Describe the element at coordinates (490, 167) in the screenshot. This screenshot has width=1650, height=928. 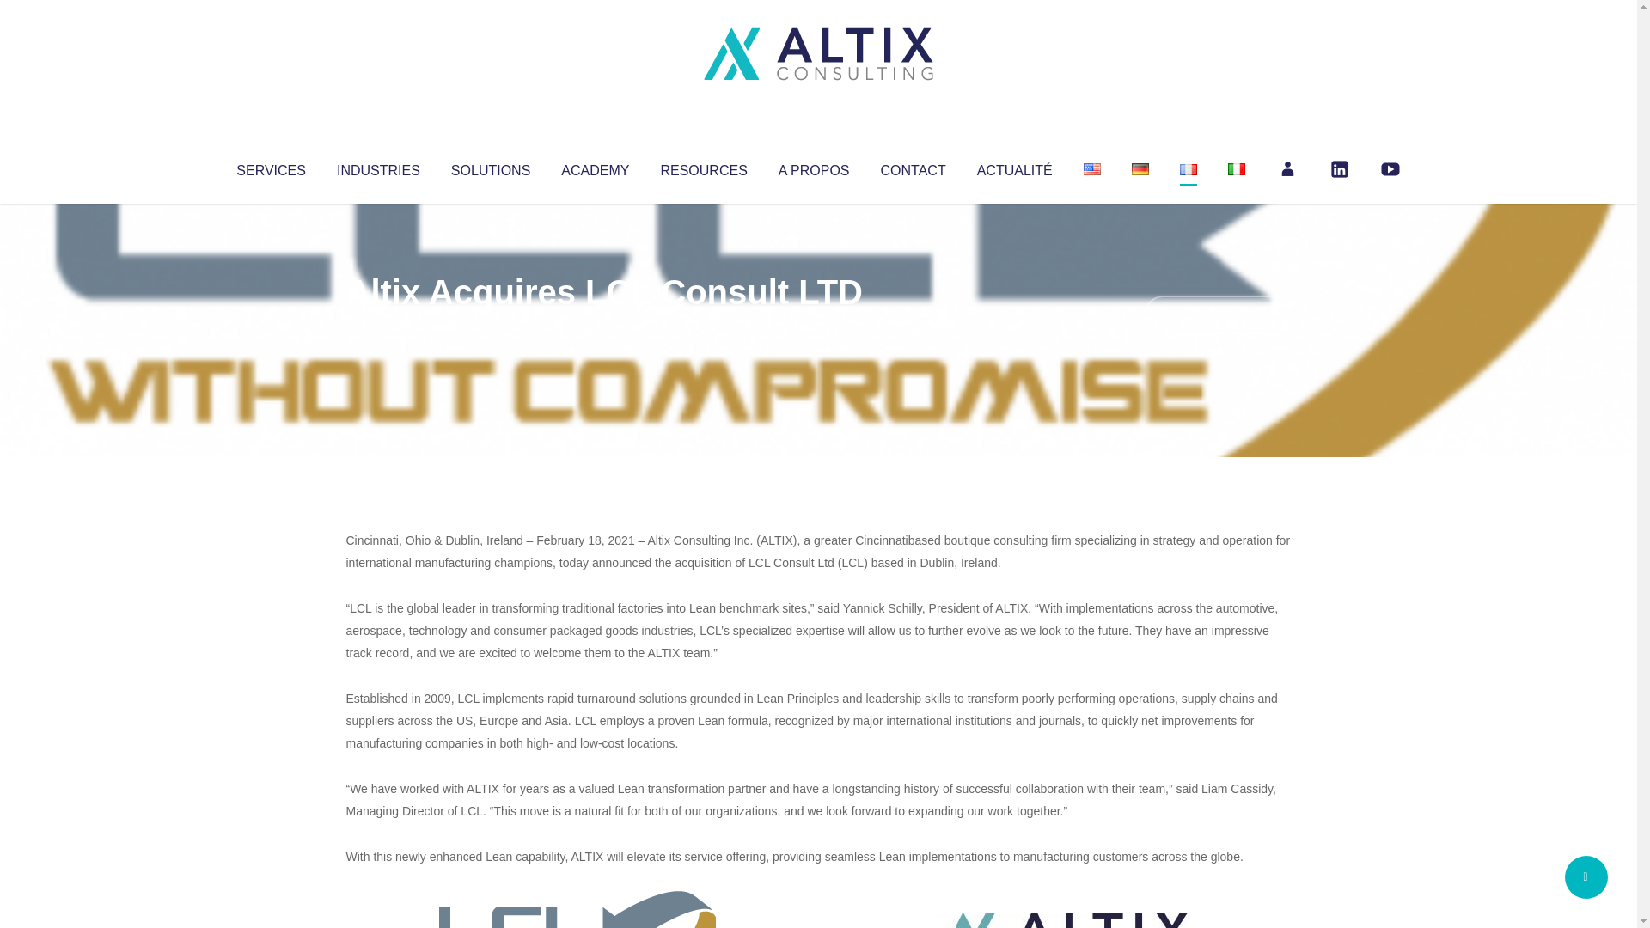
I see `SOLUTIONS` at that location.